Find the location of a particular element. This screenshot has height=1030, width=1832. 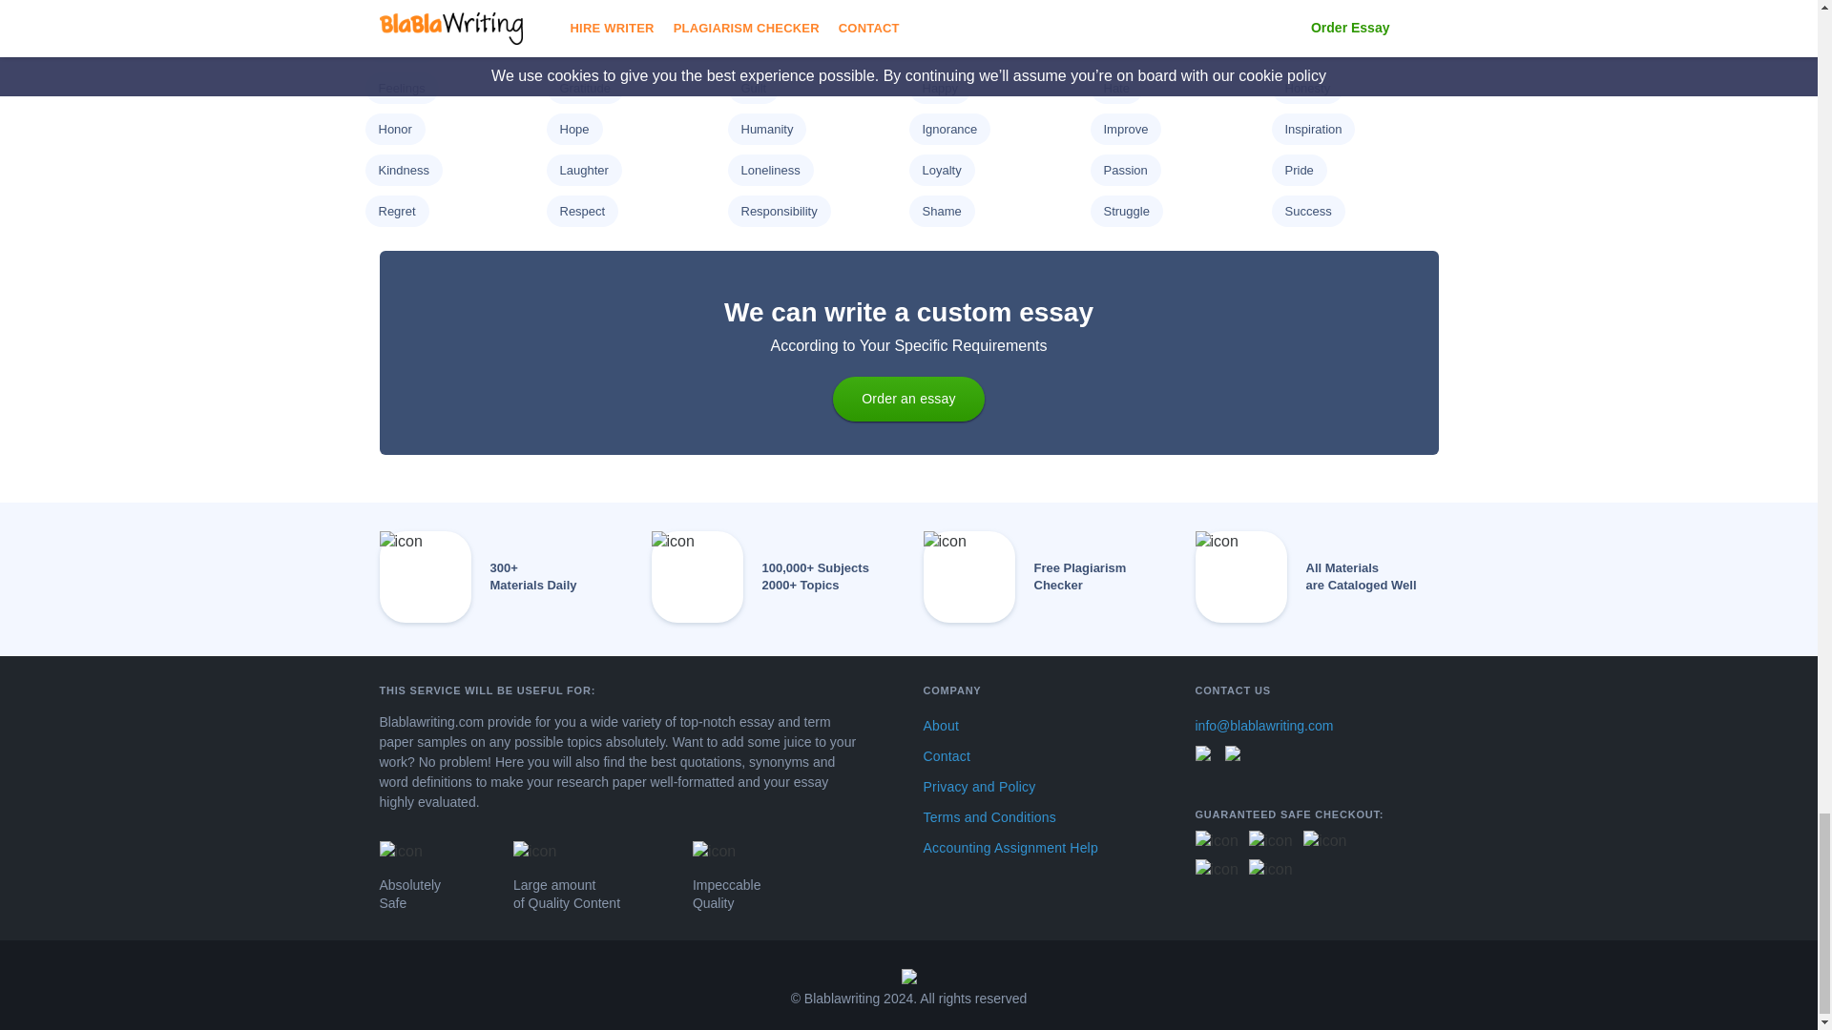

Courage is located at coordinates (401, 48).